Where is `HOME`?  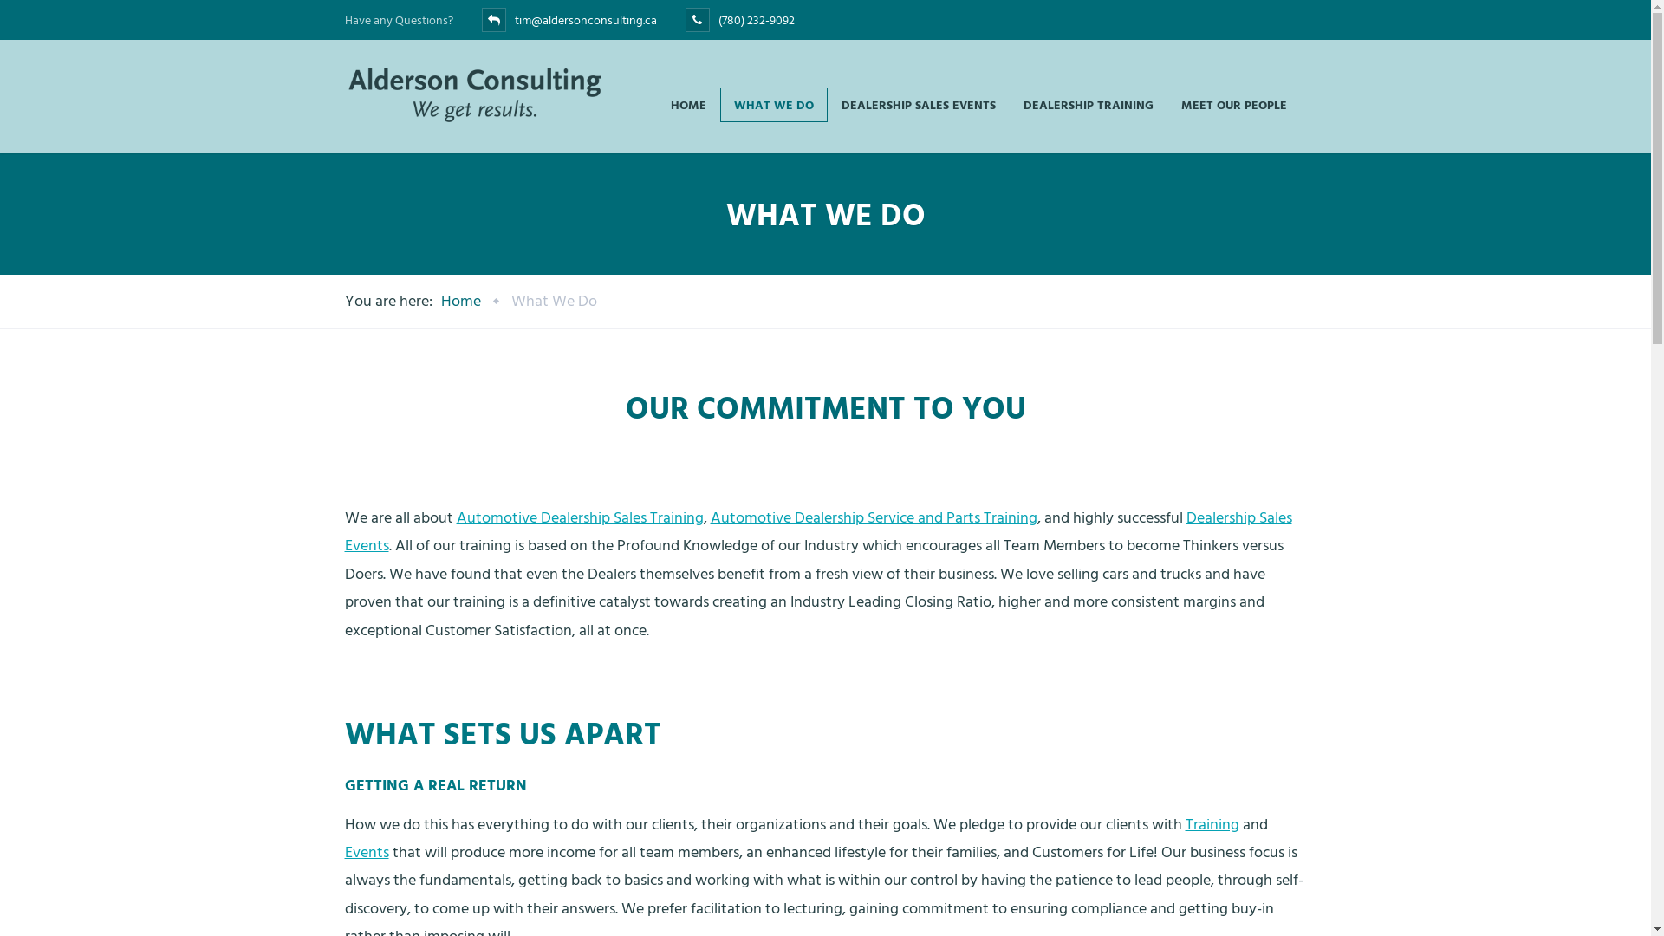
HOME is located at coordinates (688, 105).